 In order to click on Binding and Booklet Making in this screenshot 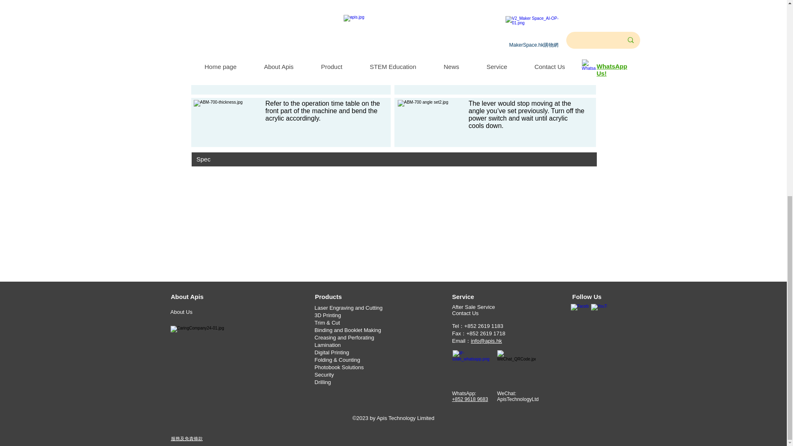, I will do `click(348, 330)`.